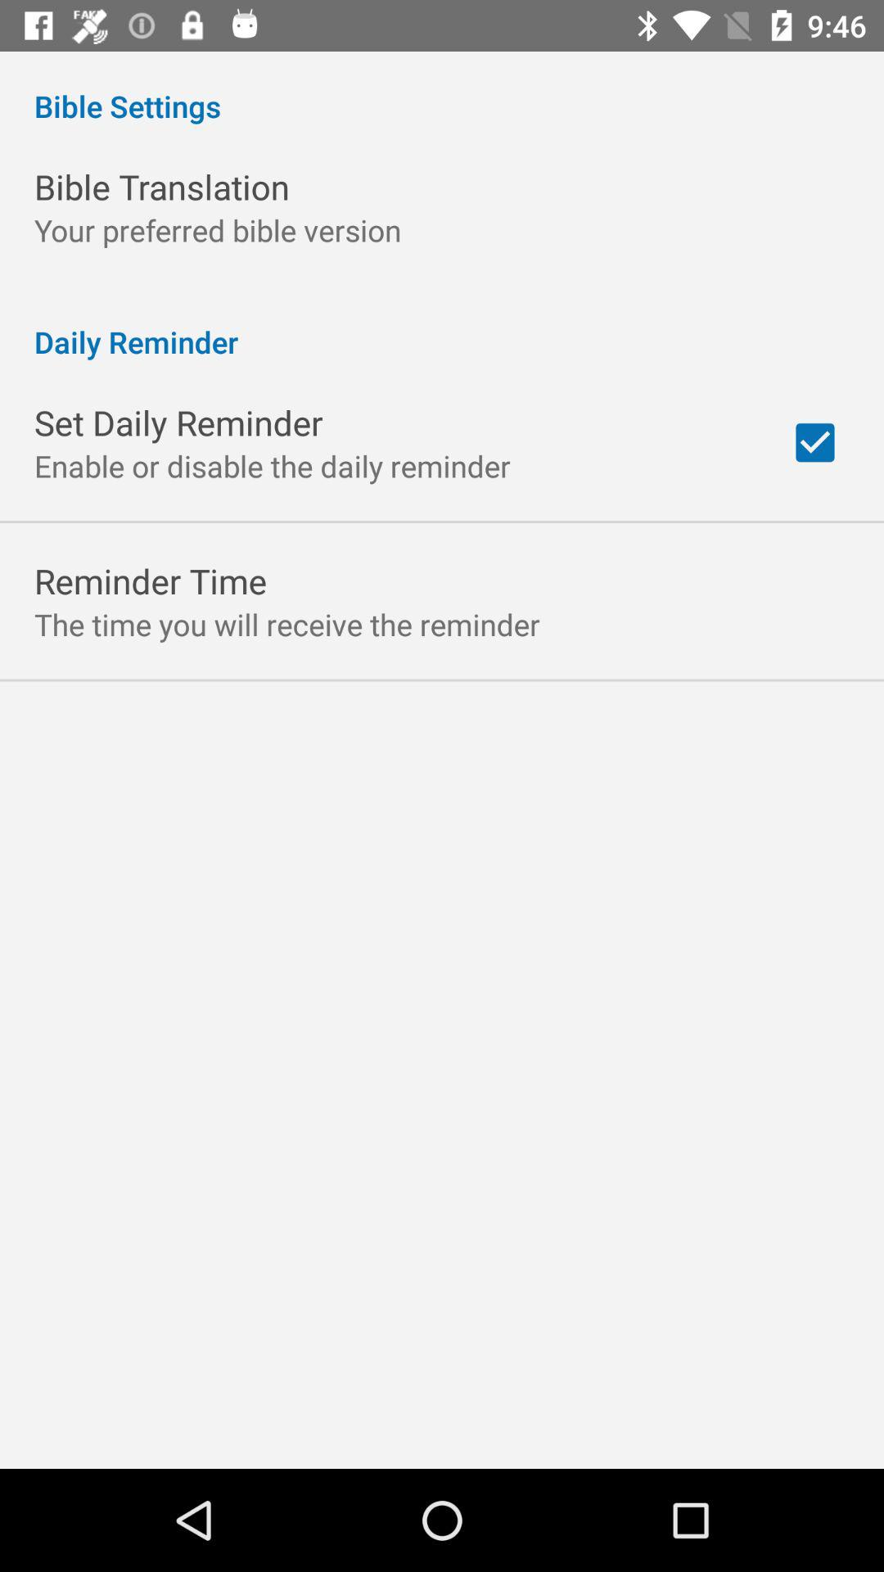  I want to click on launch icon below the reminder time icon, so click(286, 624).